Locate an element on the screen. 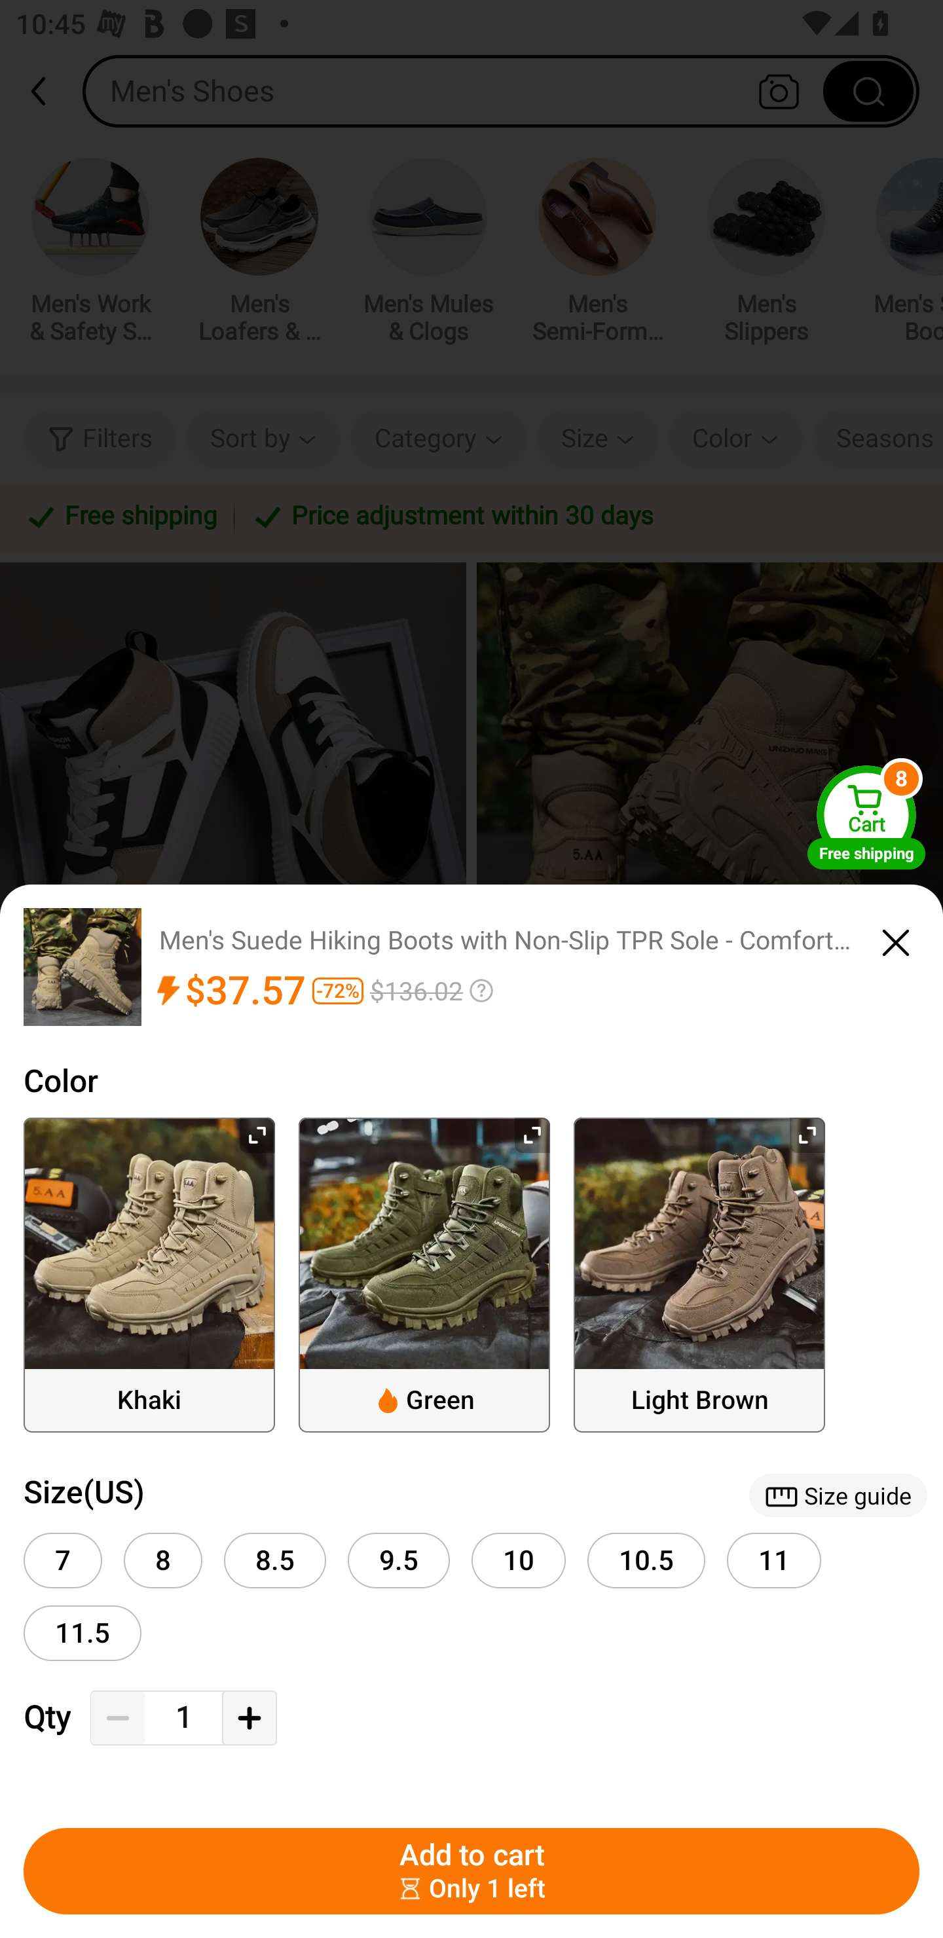 The width and height of the screenshot is (943, 1938). Add to cart ￼￼Only 1 left is located at coordinates (471, 1871).